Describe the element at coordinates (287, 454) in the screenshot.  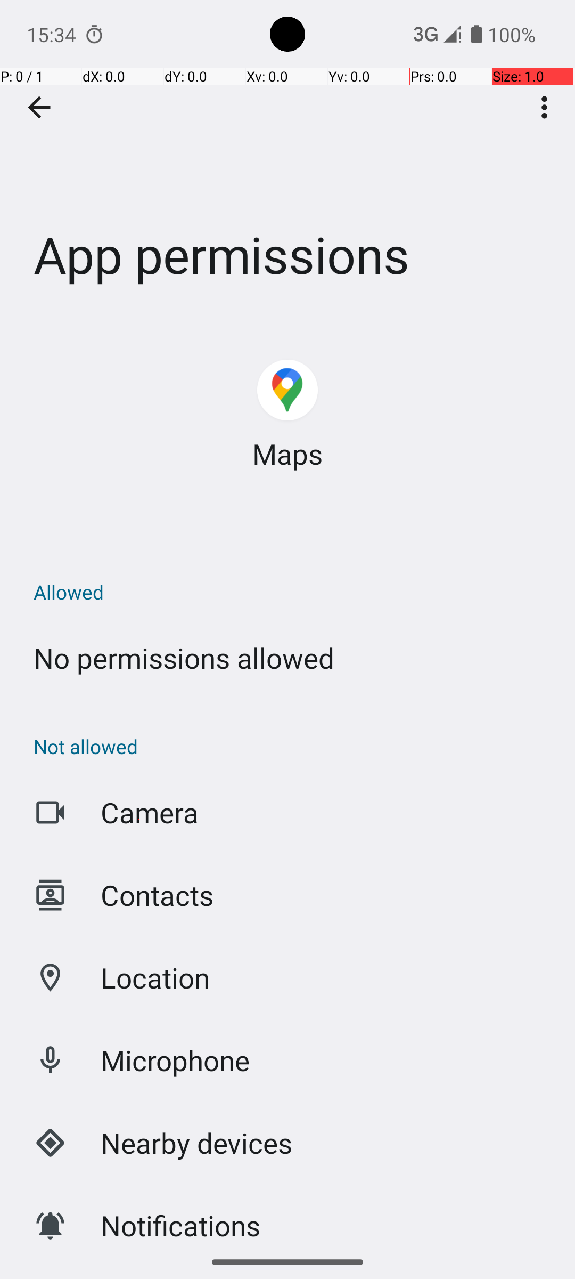
I see `Maps` at that location.